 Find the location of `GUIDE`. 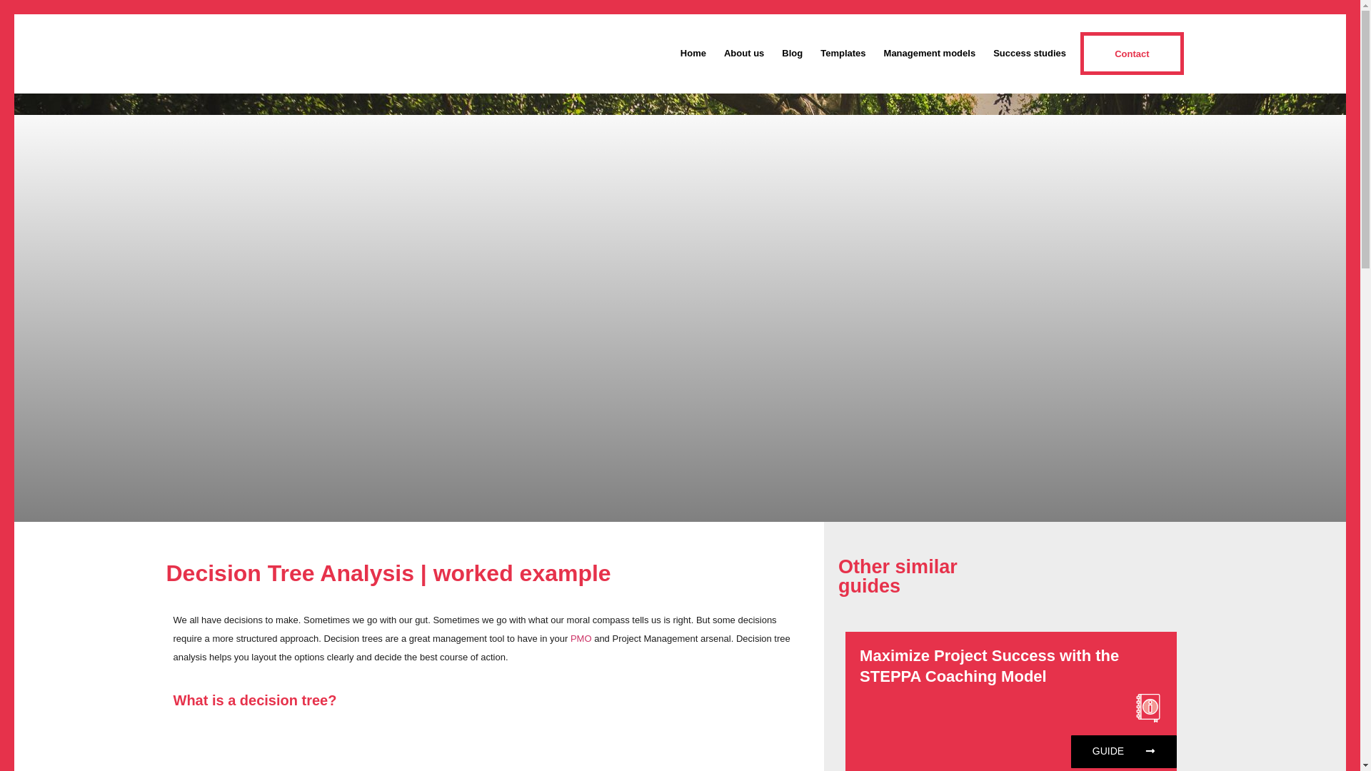

GUIDE is located at coordinates (1123, 751).